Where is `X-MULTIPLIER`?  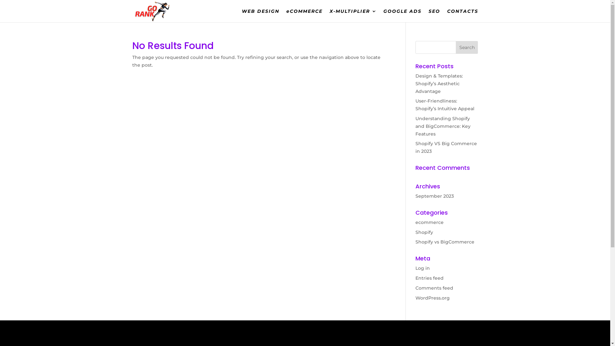 X-MULTIPLIER is located at coordinates (353, 16).